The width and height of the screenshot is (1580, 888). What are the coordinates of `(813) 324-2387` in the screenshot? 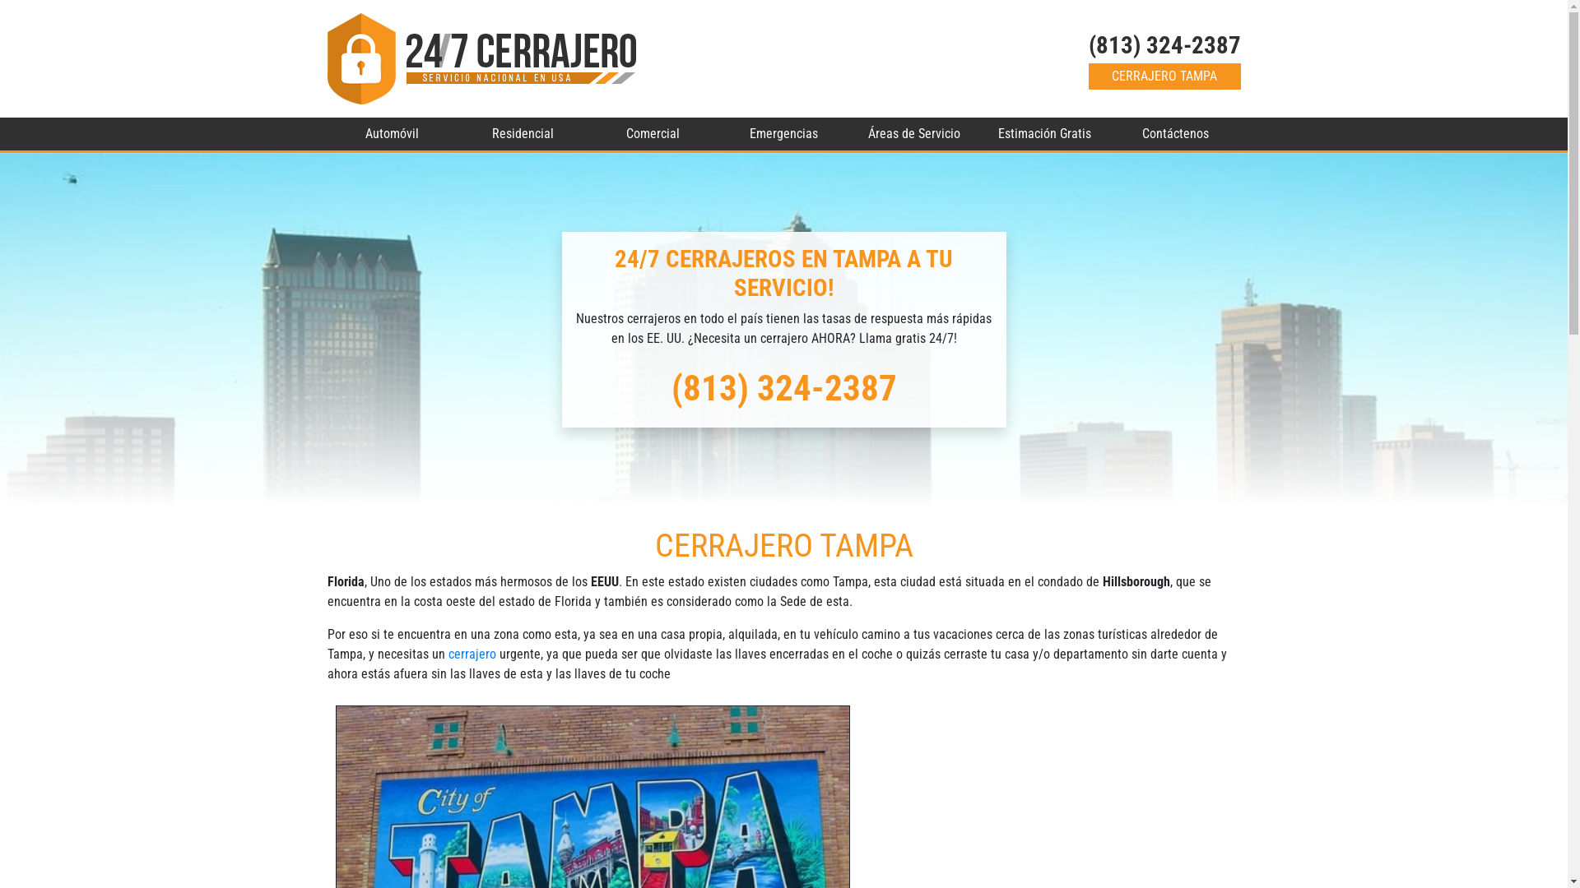 It's located at (784, 388).